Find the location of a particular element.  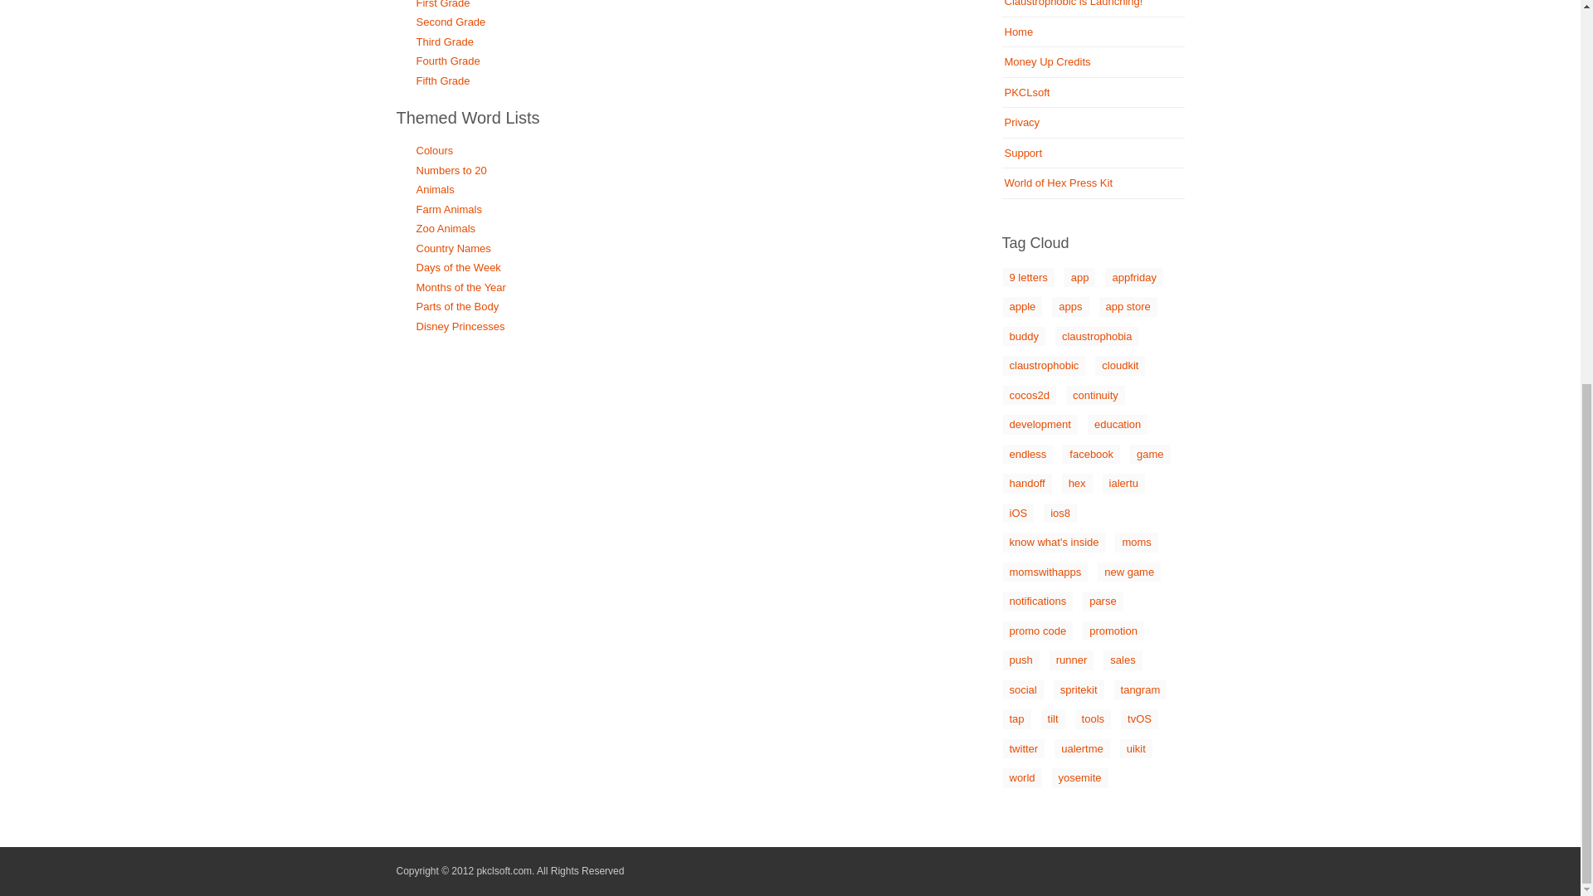

Fourth Grade is located at coordinates (448, 61).